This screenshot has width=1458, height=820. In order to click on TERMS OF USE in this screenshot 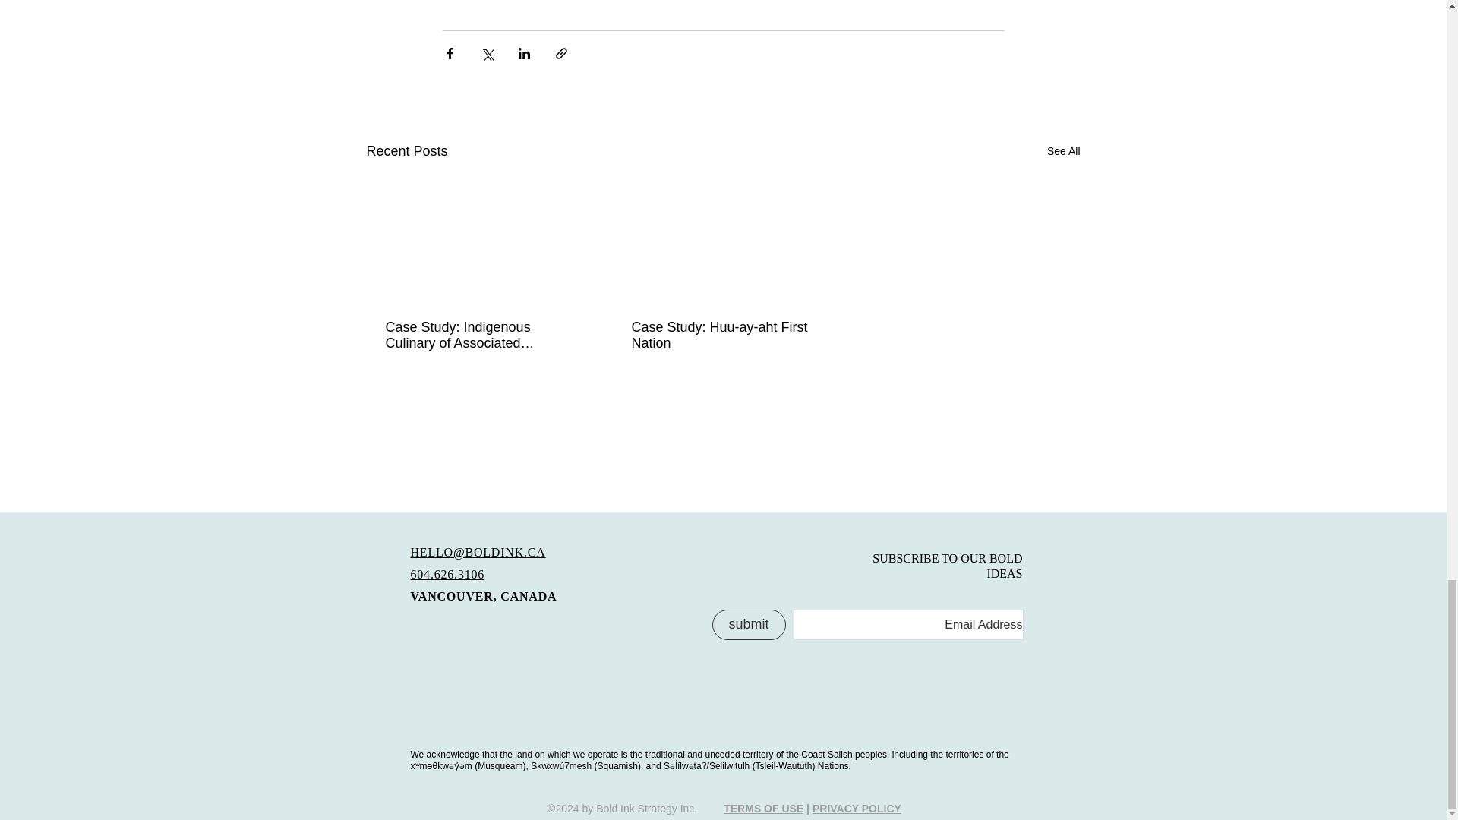, I will do `click(762, 809)`.